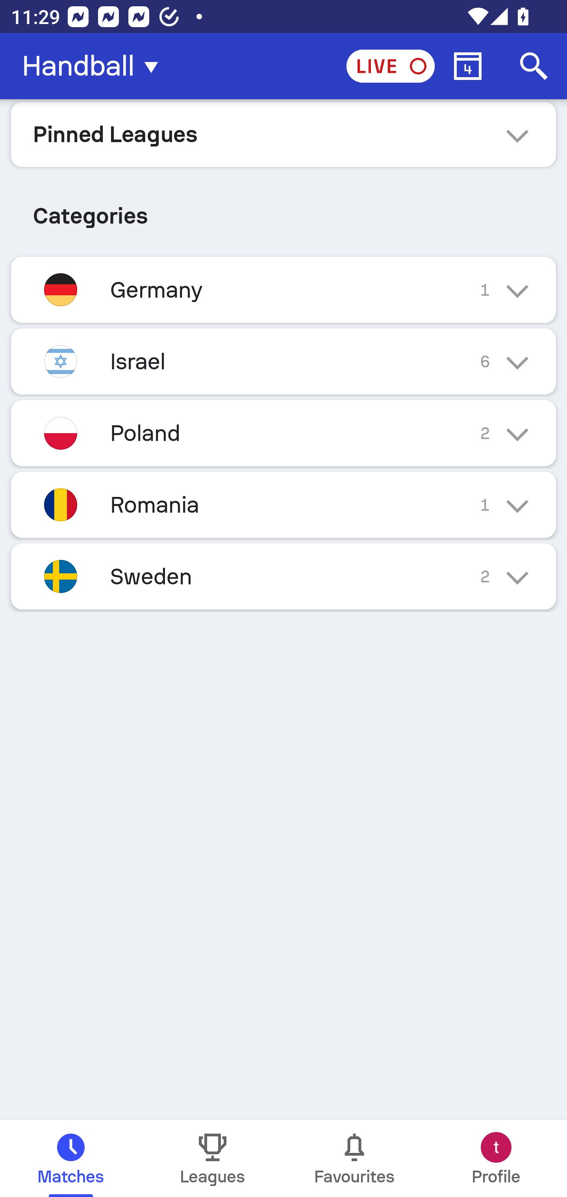  Describe the element at coordinates (496, 1158) in the screenshot. I see `Profile` at that location.